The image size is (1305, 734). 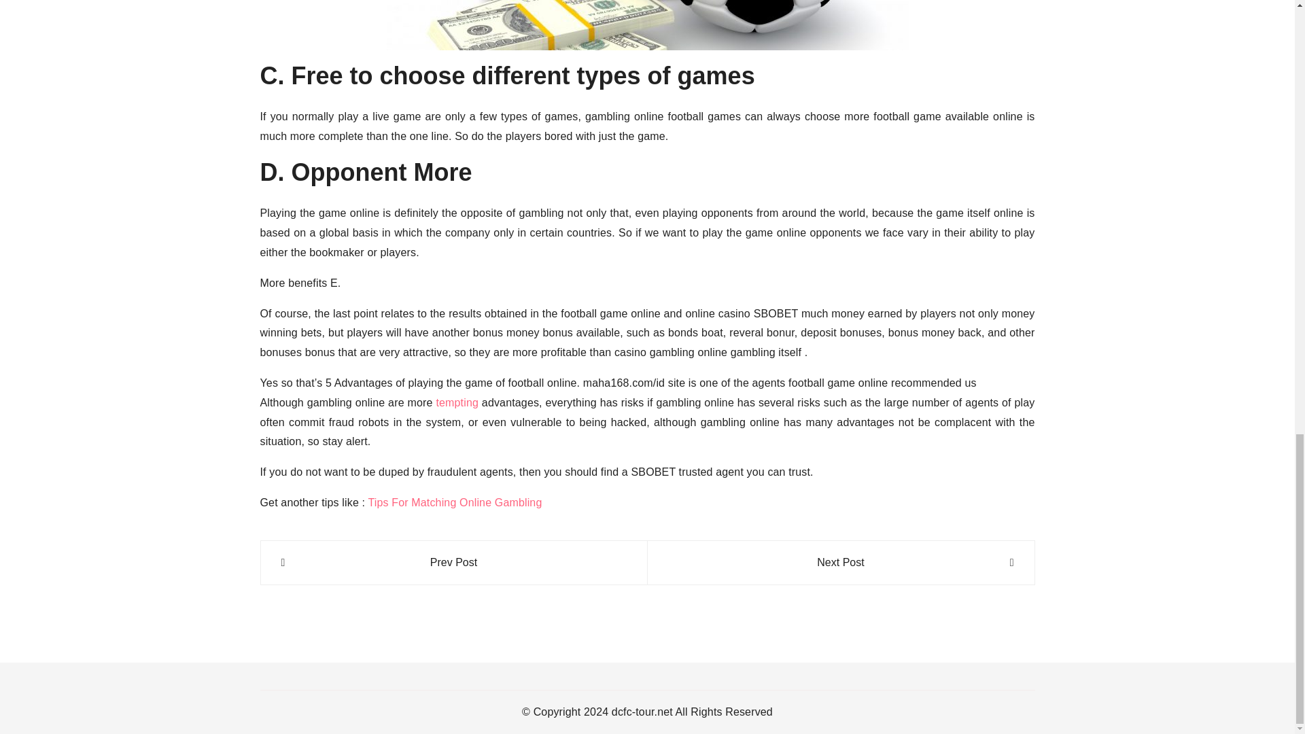 What do you see at coordinates (840, 563) in the screenshot?
I see `Next Post` at bounding box center [840, 563].